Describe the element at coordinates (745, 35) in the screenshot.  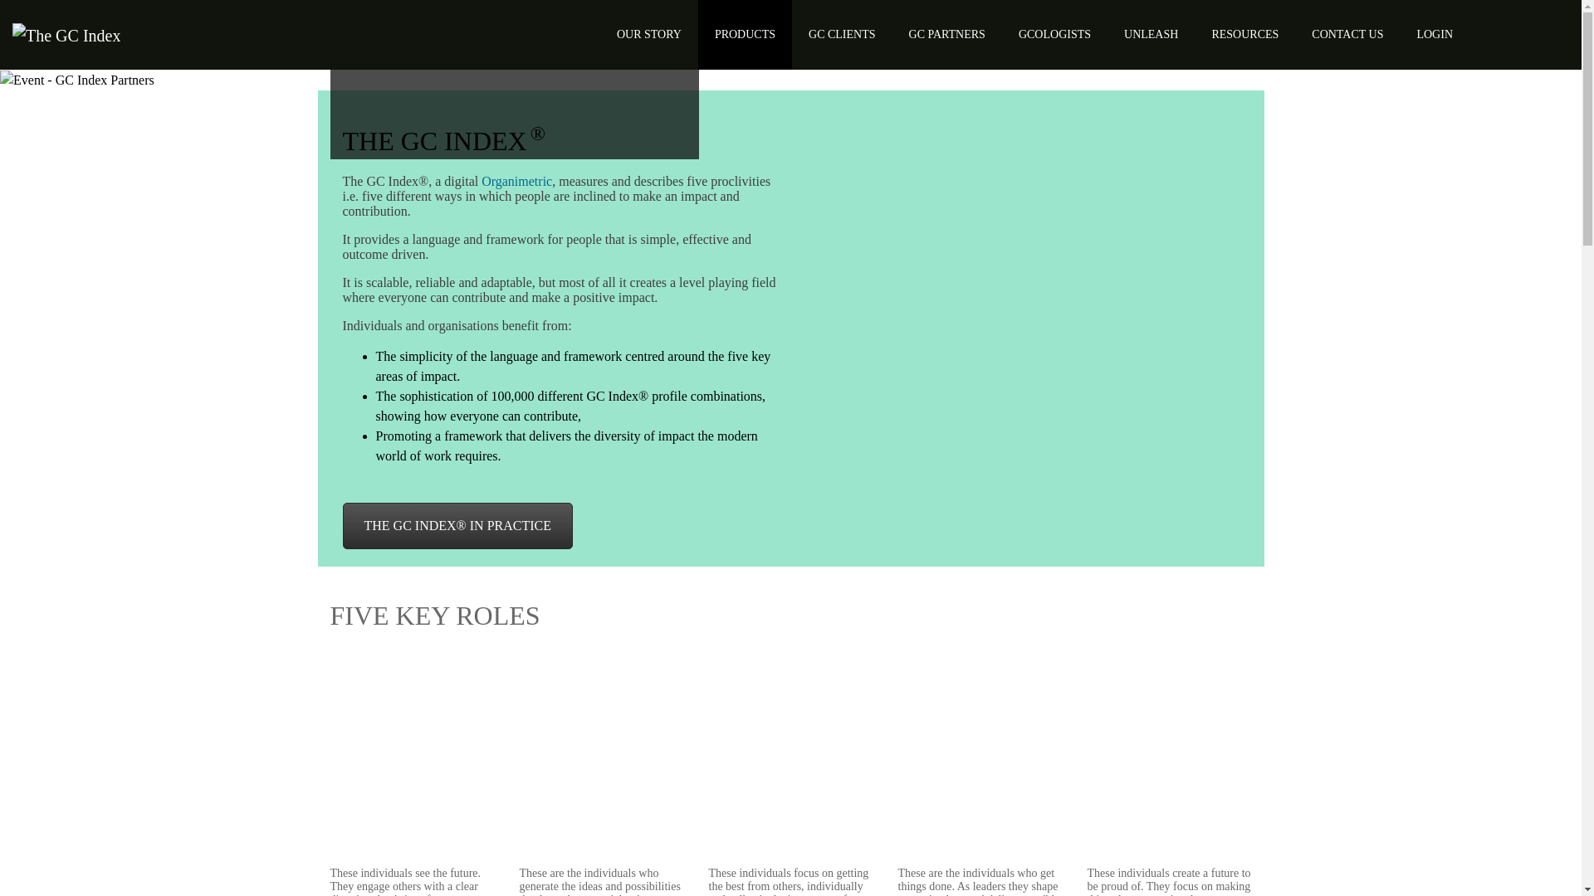
I see `PRODUCTS` at that location.